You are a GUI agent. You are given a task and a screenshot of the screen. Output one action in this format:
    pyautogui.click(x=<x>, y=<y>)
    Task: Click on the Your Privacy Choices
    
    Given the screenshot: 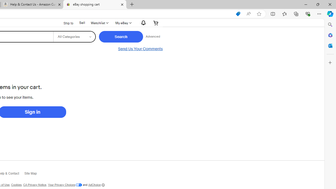 What is the action you would take?
    pyautogui.click(x=65, y=185)
    